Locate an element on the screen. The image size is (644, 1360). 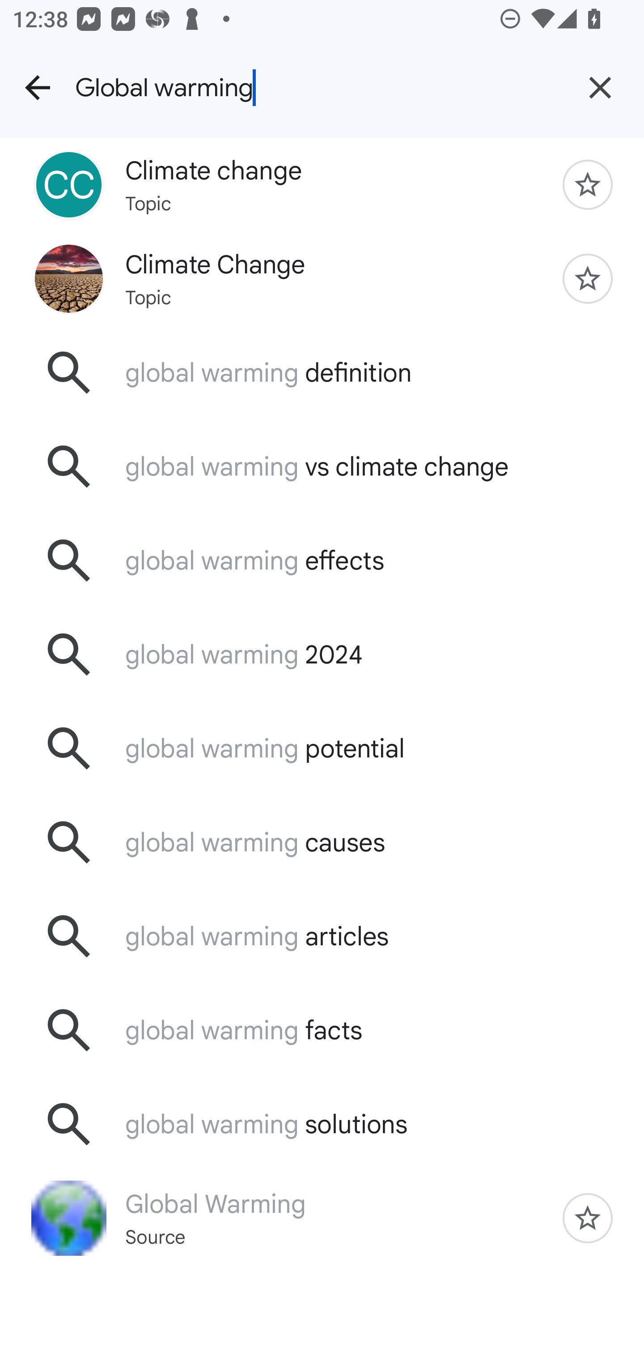
Back is located at coordinates (38, 88).